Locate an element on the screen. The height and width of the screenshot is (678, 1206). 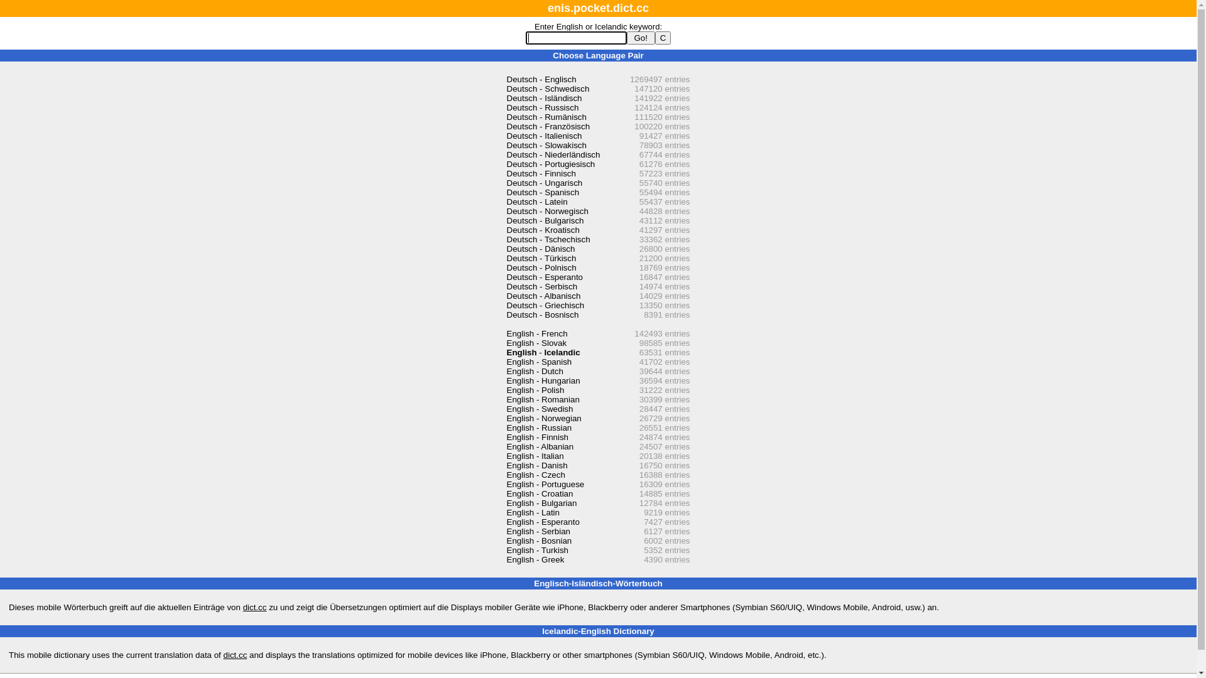
 Go!  is located at coordinates (641, 38).